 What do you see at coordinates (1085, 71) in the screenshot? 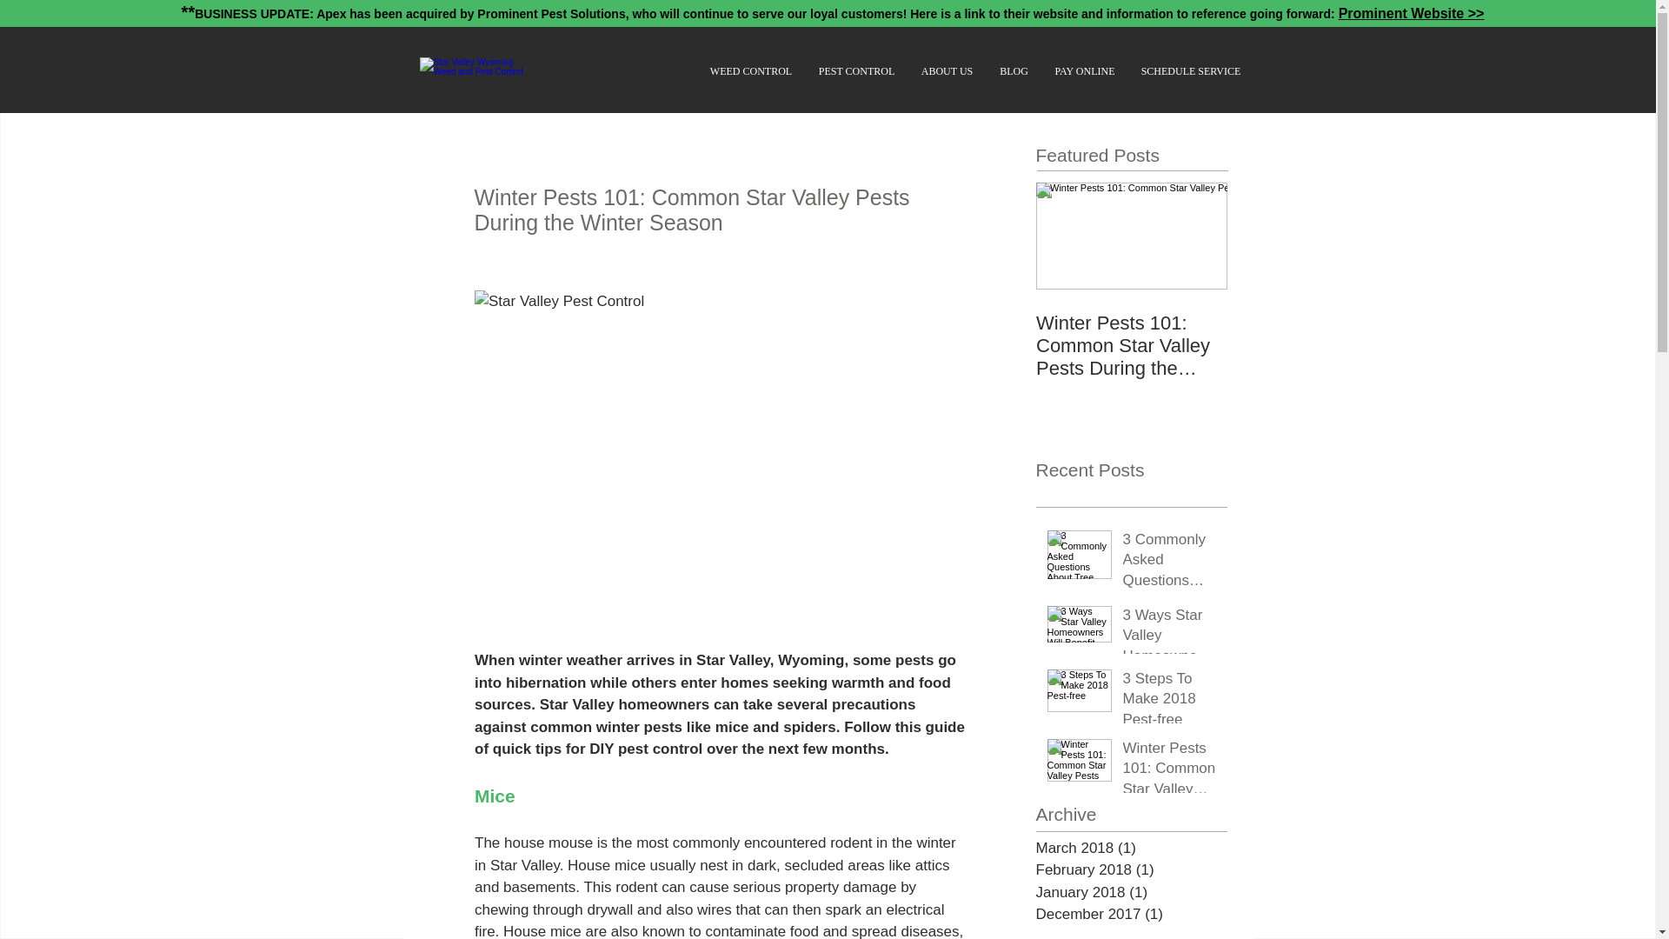
I see `PAY ONLINE` at bounding box center [1085, 71].